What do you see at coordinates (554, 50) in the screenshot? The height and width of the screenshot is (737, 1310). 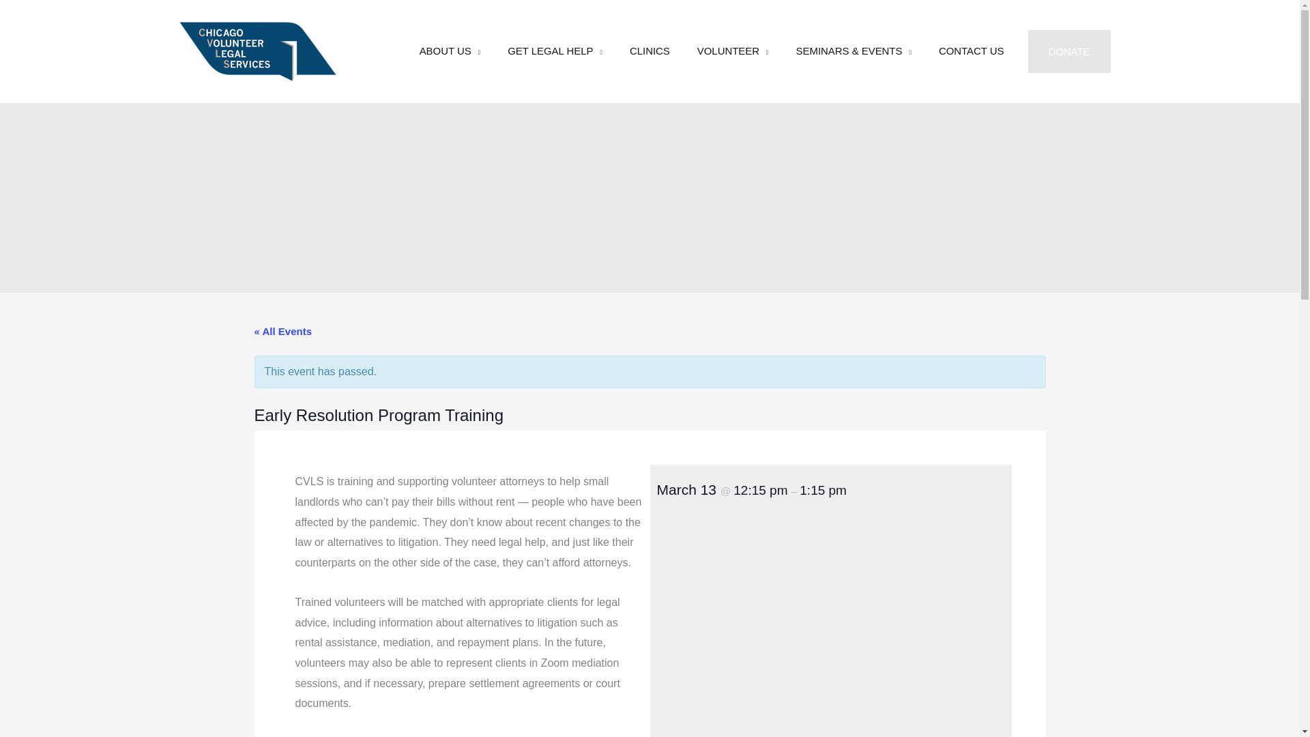 I see `GET LEGAL HELP` at bounding box center [554, 50].